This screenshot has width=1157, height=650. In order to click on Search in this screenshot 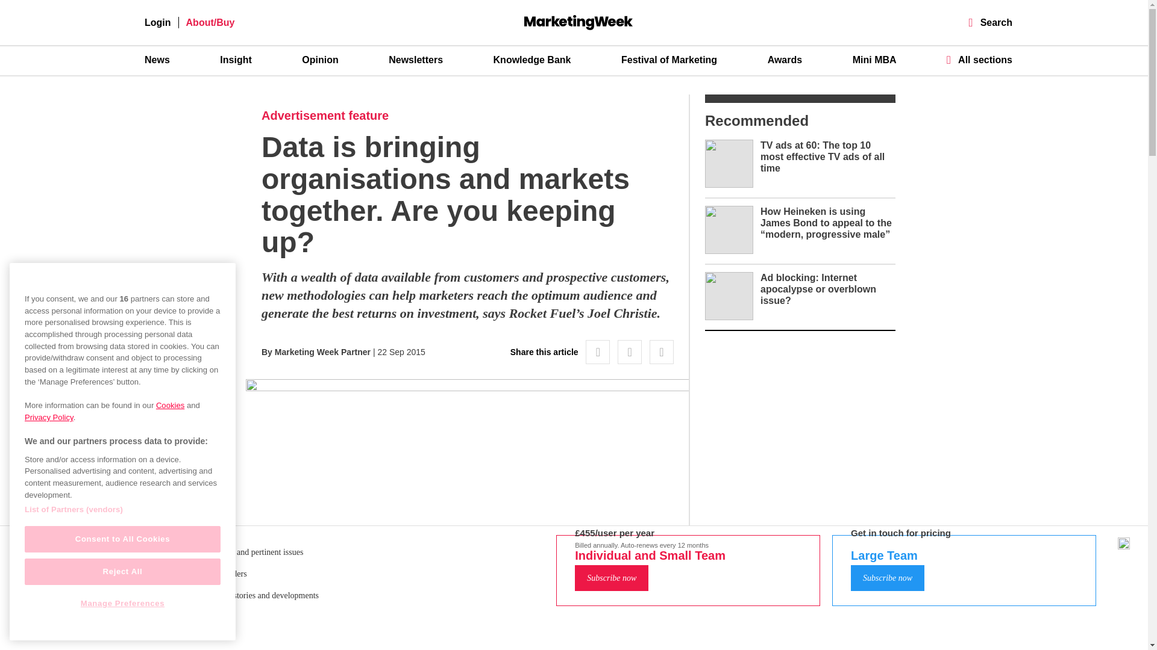, I will do `click(991, 23)`.